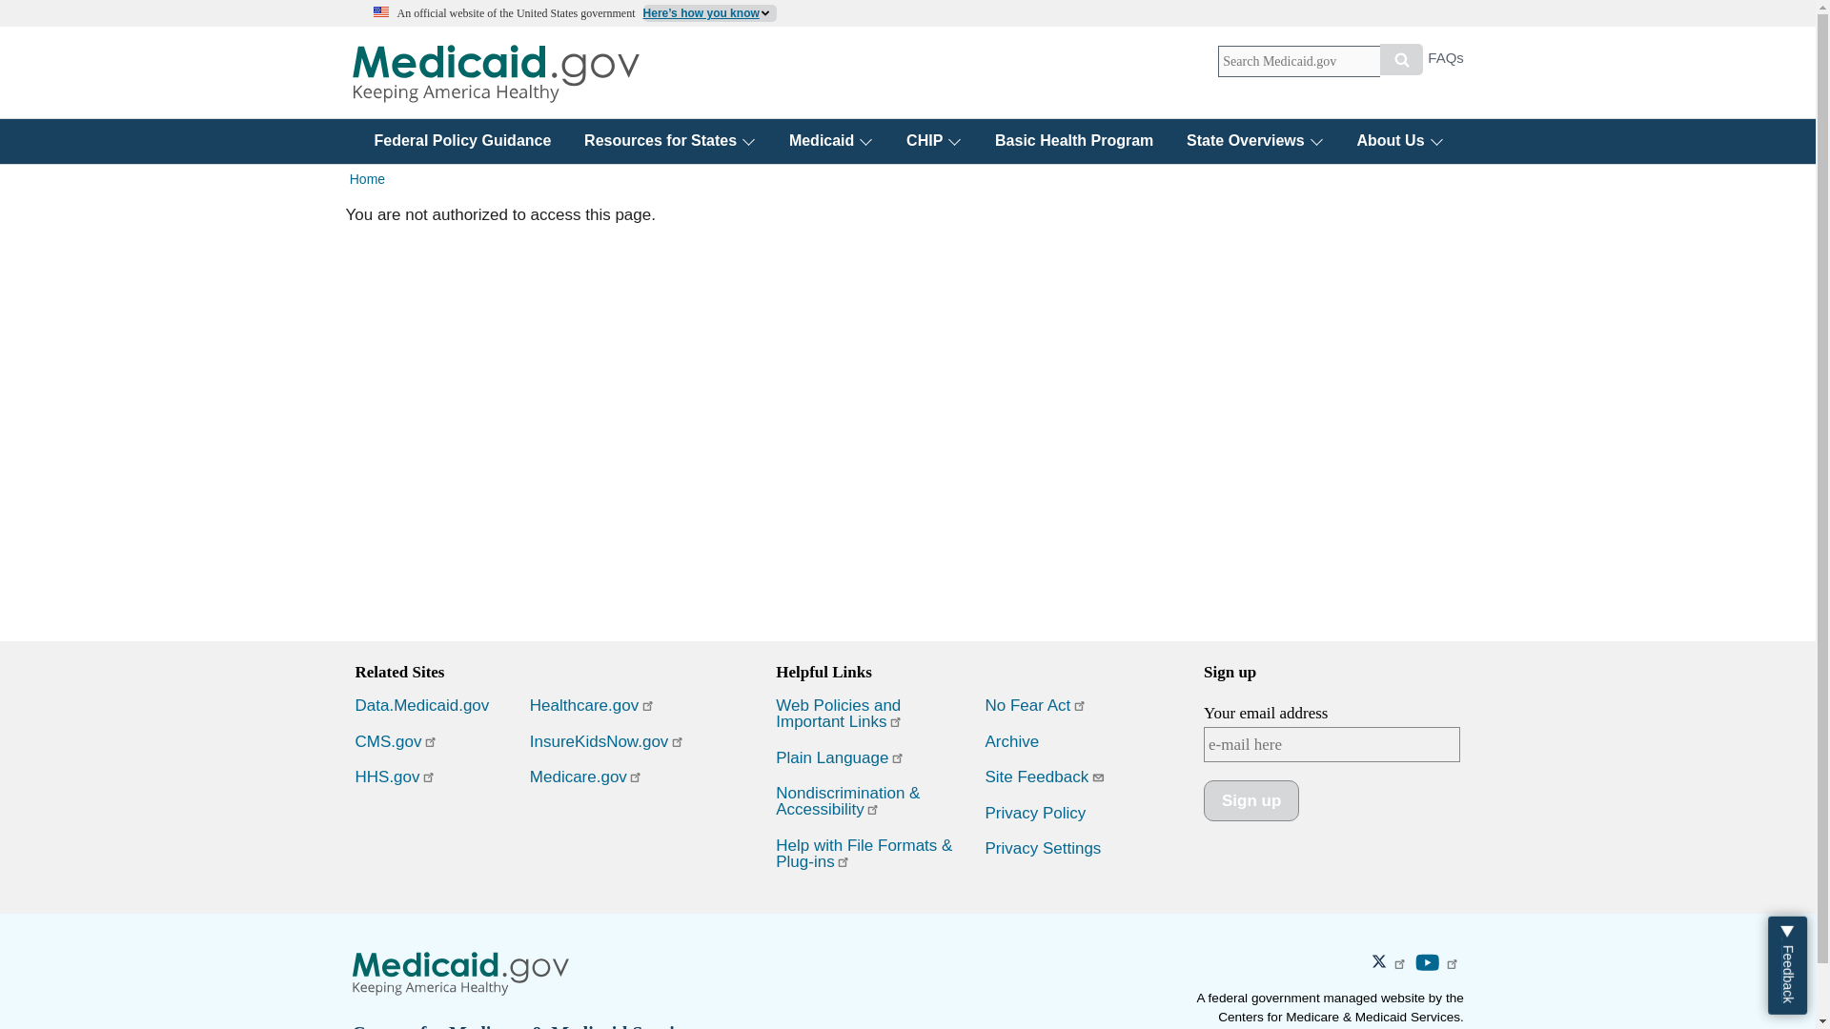  Describe the element at coordinates (1445, 63) in the screenshot. I see `FAQs` at that location.